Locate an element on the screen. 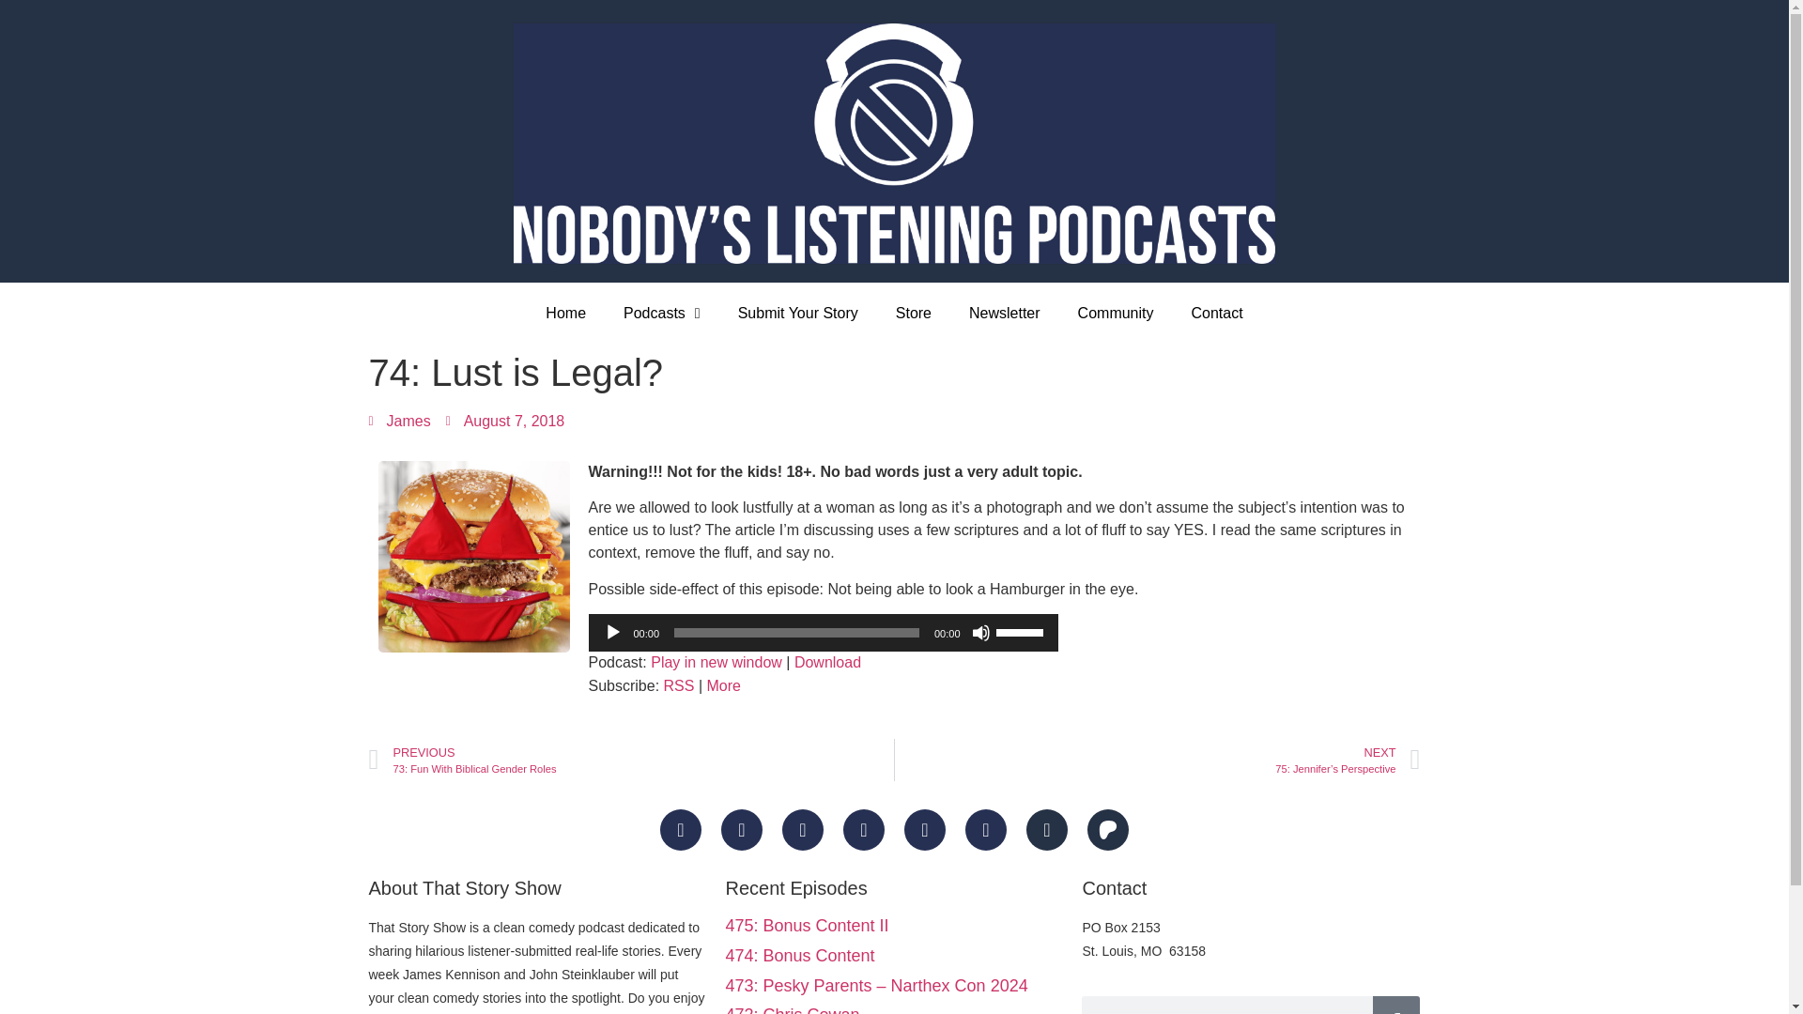 Image resolution: width=1803 pixels, height=1014 pixels. RSS is located at coordinates (678, 685).